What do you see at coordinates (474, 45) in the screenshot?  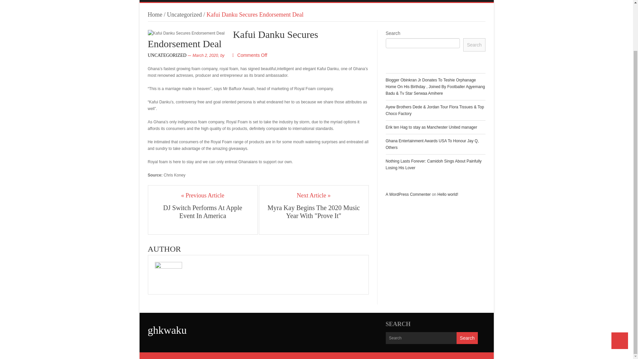 I see `Search` at bounding box center [474, 45].